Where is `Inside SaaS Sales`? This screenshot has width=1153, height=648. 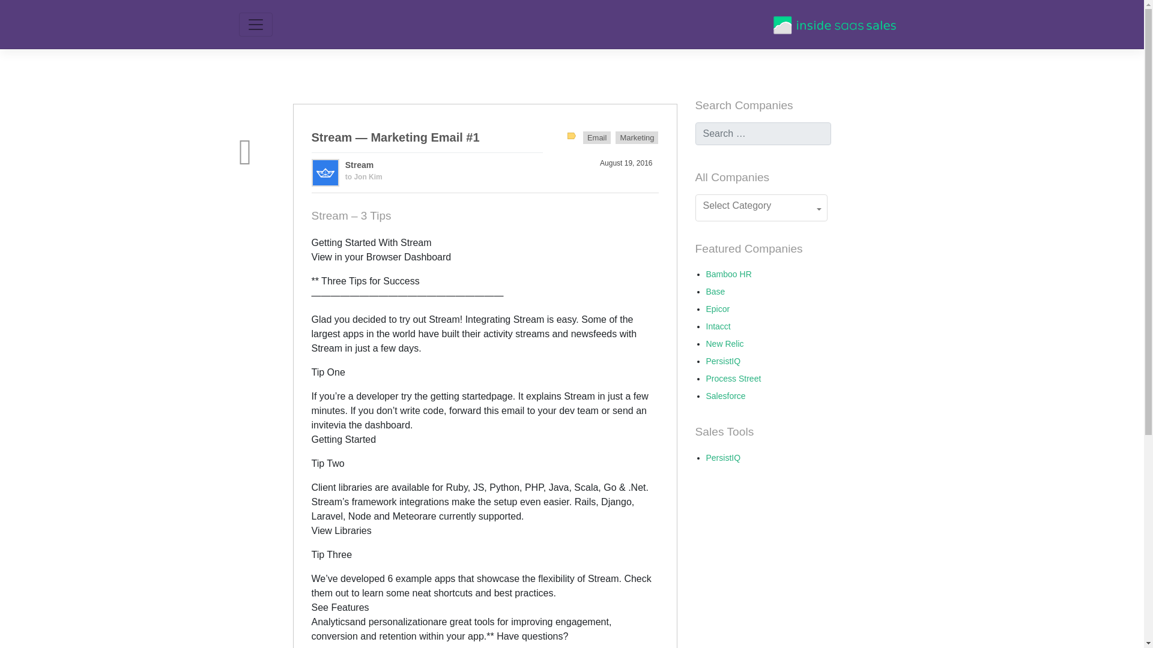
Inside SaaS Sales is located at coordinates (835, 24).